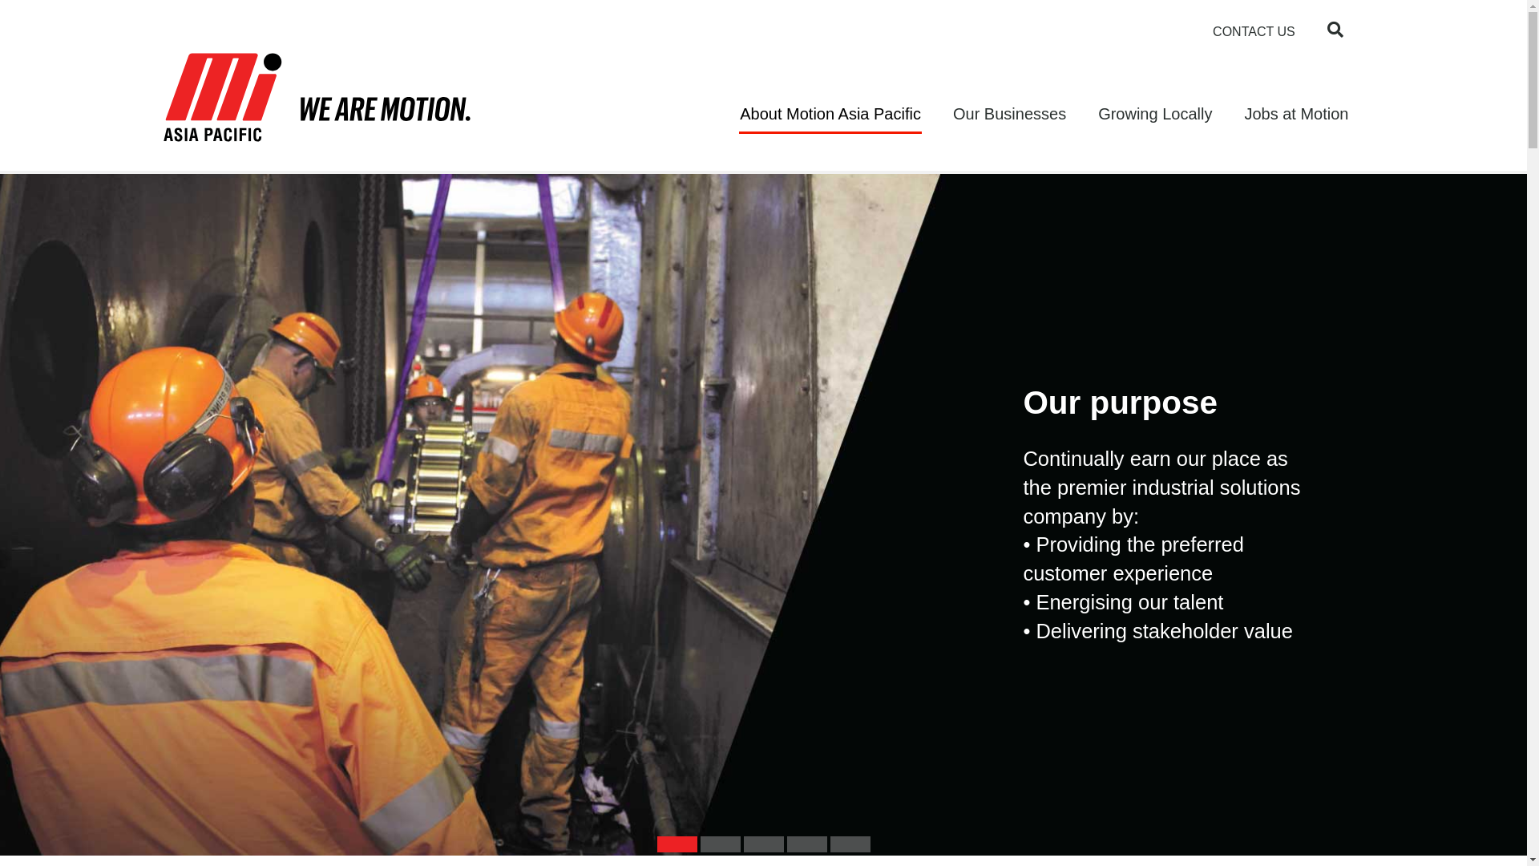  I want to click on Jobs at Motion, so click(1296, 114).